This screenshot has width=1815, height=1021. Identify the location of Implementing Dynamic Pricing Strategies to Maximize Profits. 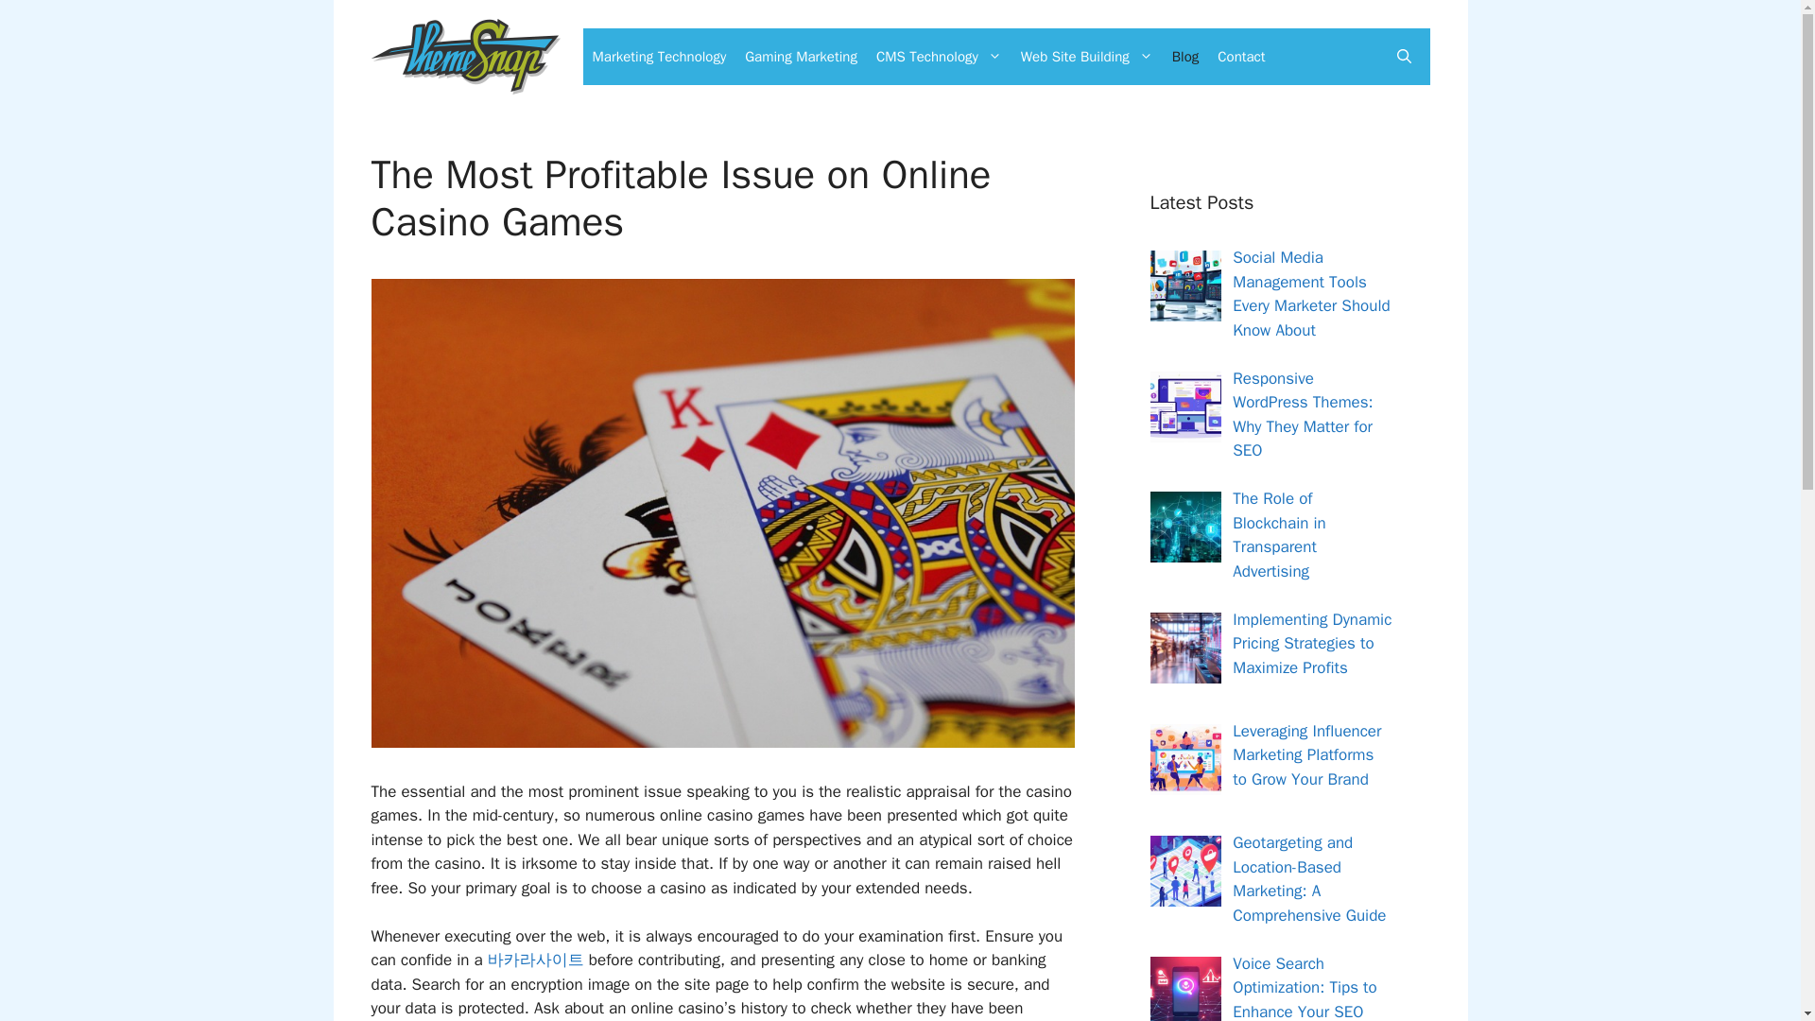
(1312, 643).